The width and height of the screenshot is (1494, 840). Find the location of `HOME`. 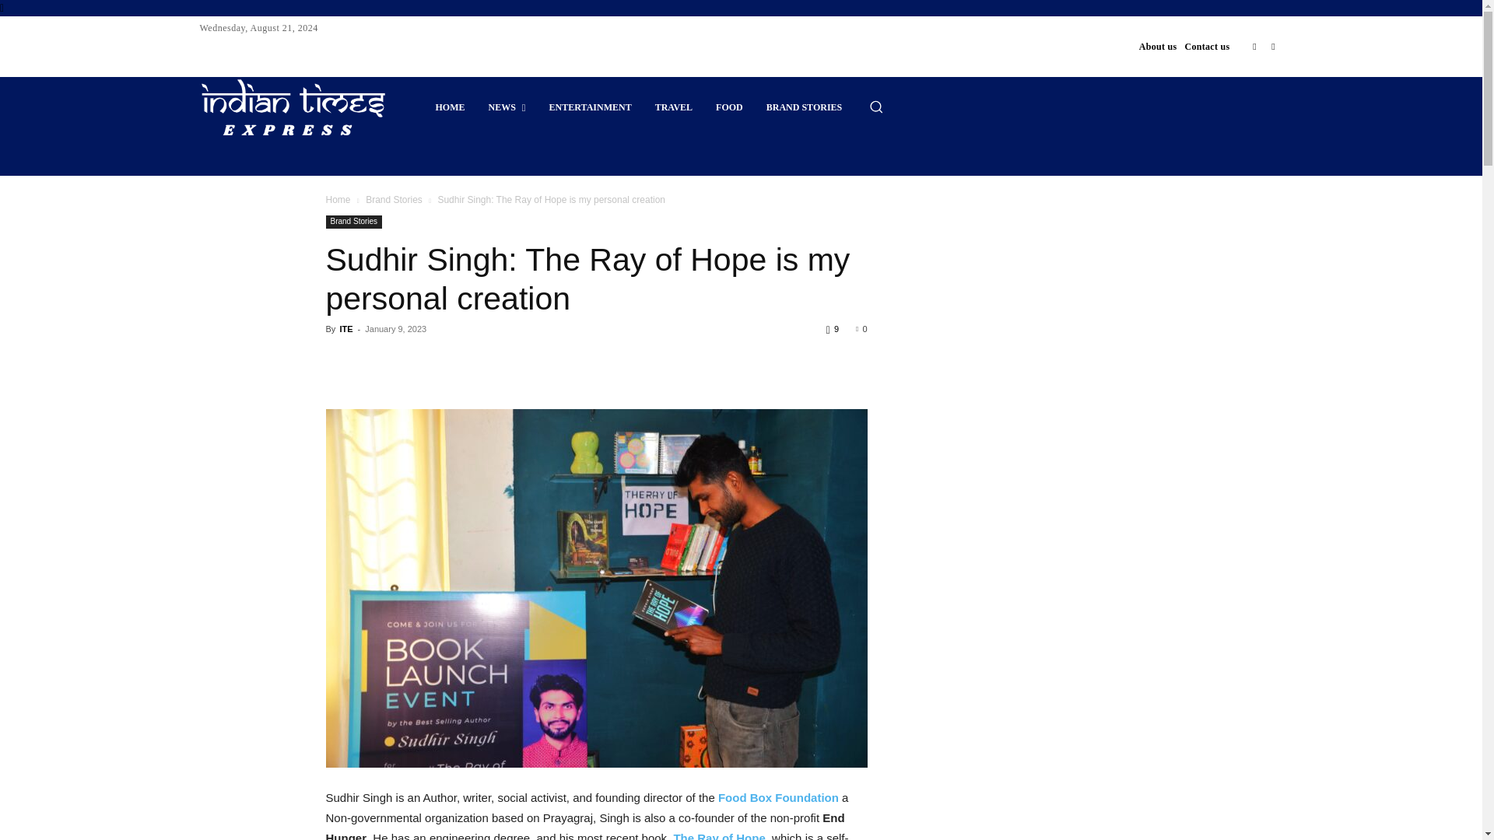

HOME is located at coordinates (450, 107).